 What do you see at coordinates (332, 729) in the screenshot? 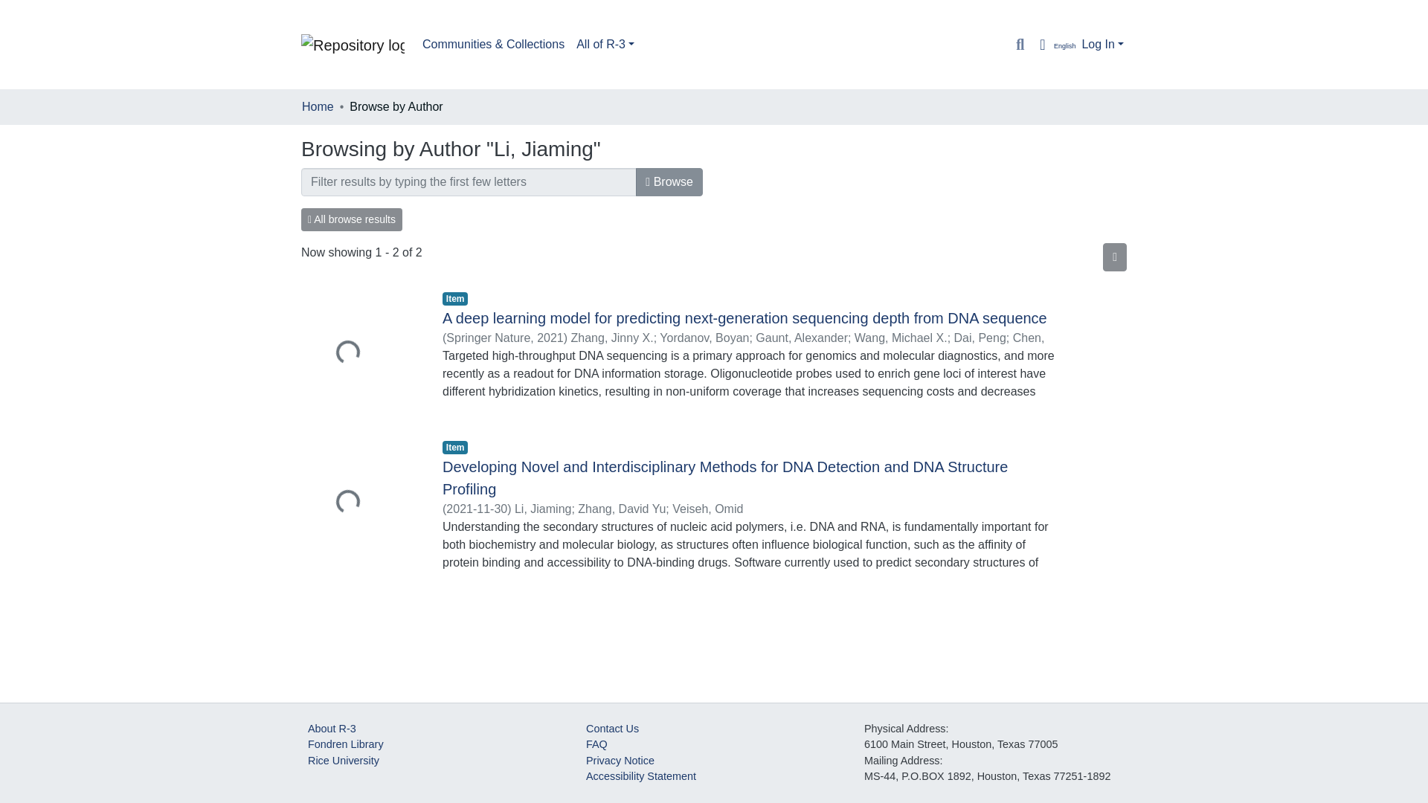
I see `About R-3` at bounding box center [332, 729].